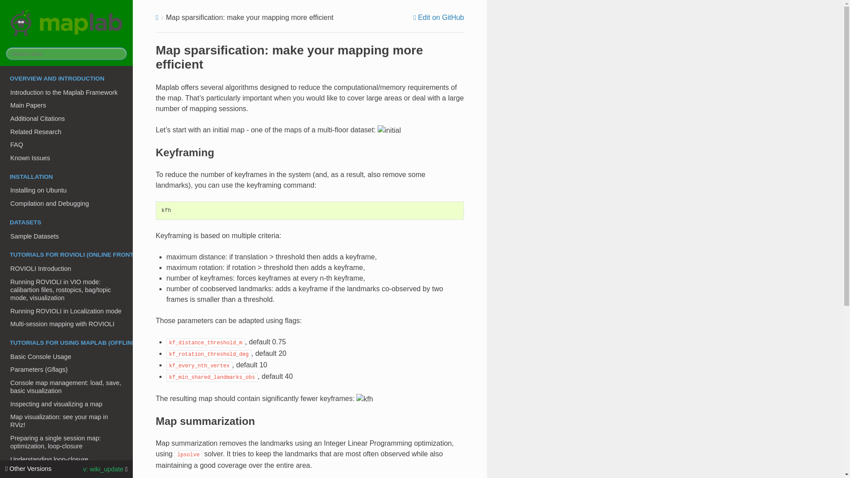 The width and height of the screenshot is (850, 478). What do you see at coordinates (66, 158) in the screenshot?
I see `Known Issues` at bounding box center [66, 158].